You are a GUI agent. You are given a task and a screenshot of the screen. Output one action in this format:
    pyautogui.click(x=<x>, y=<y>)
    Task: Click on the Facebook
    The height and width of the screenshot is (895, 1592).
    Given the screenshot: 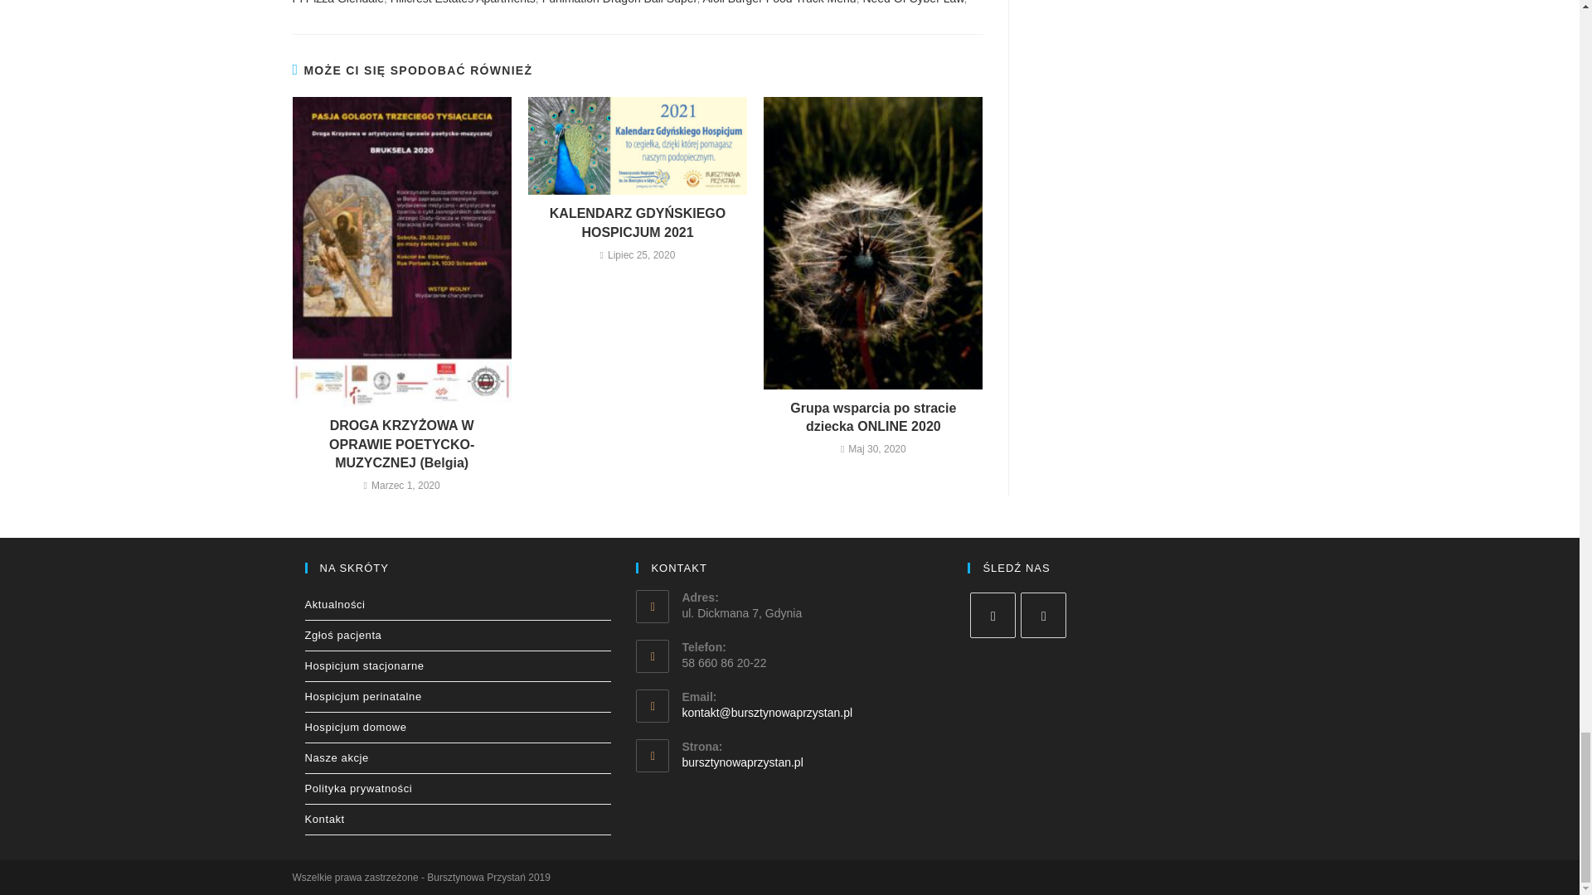 What is the action you would take?
    pyautogui.click(x=992, y=615)
    